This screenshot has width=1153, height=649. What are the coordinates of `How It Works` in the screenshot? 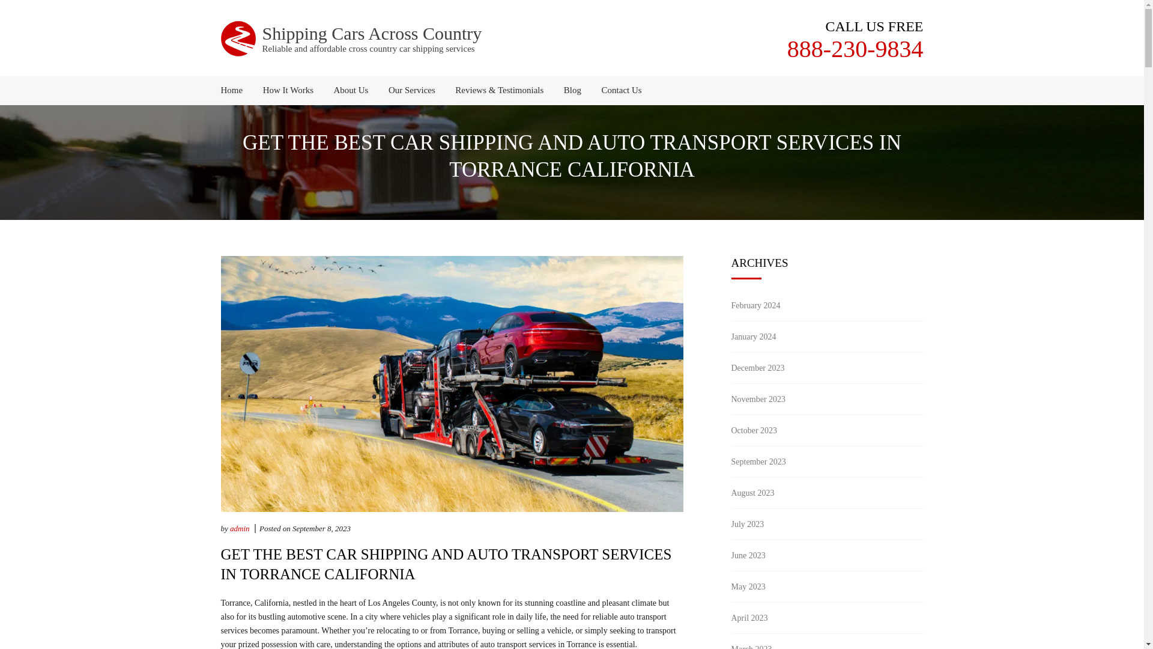 It's located at (288, 90).